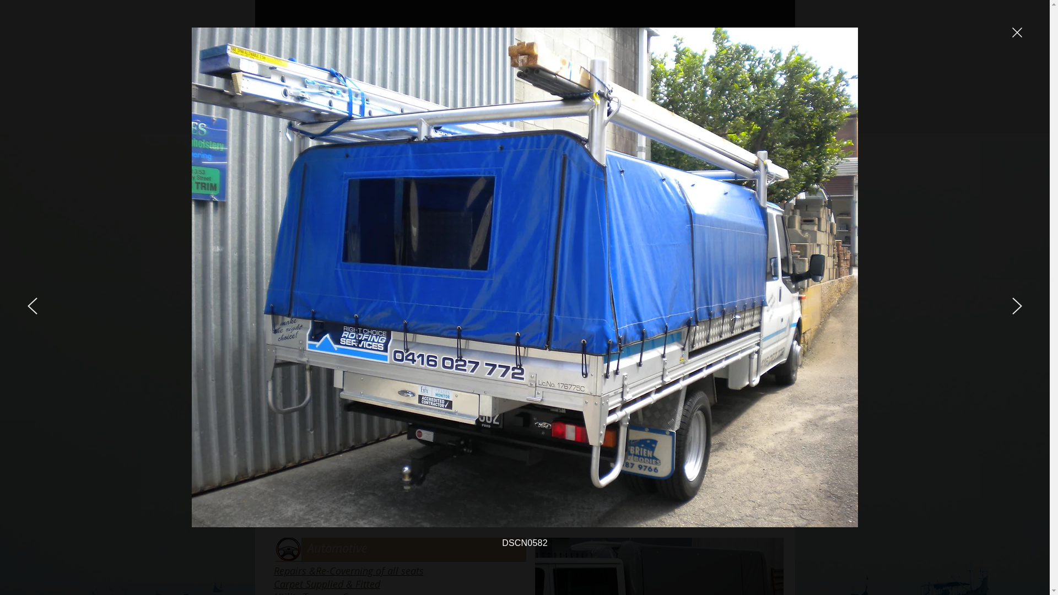 The width and height of the screenshot is (1058, 595). Describe the element at coordinates (288, 66) in the screenshot. I see `logo.jpg` at that location.